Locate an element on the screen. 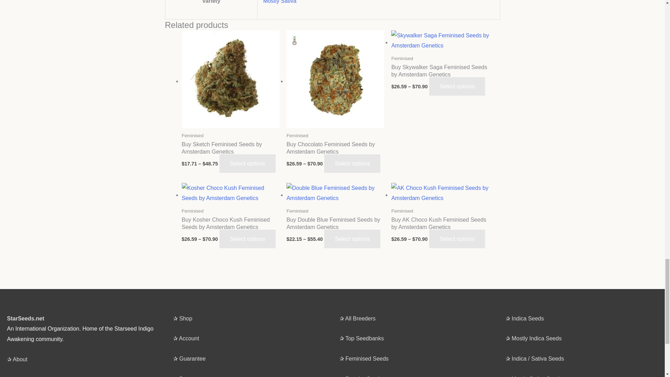  Select options is located at coordinates (247, 163).